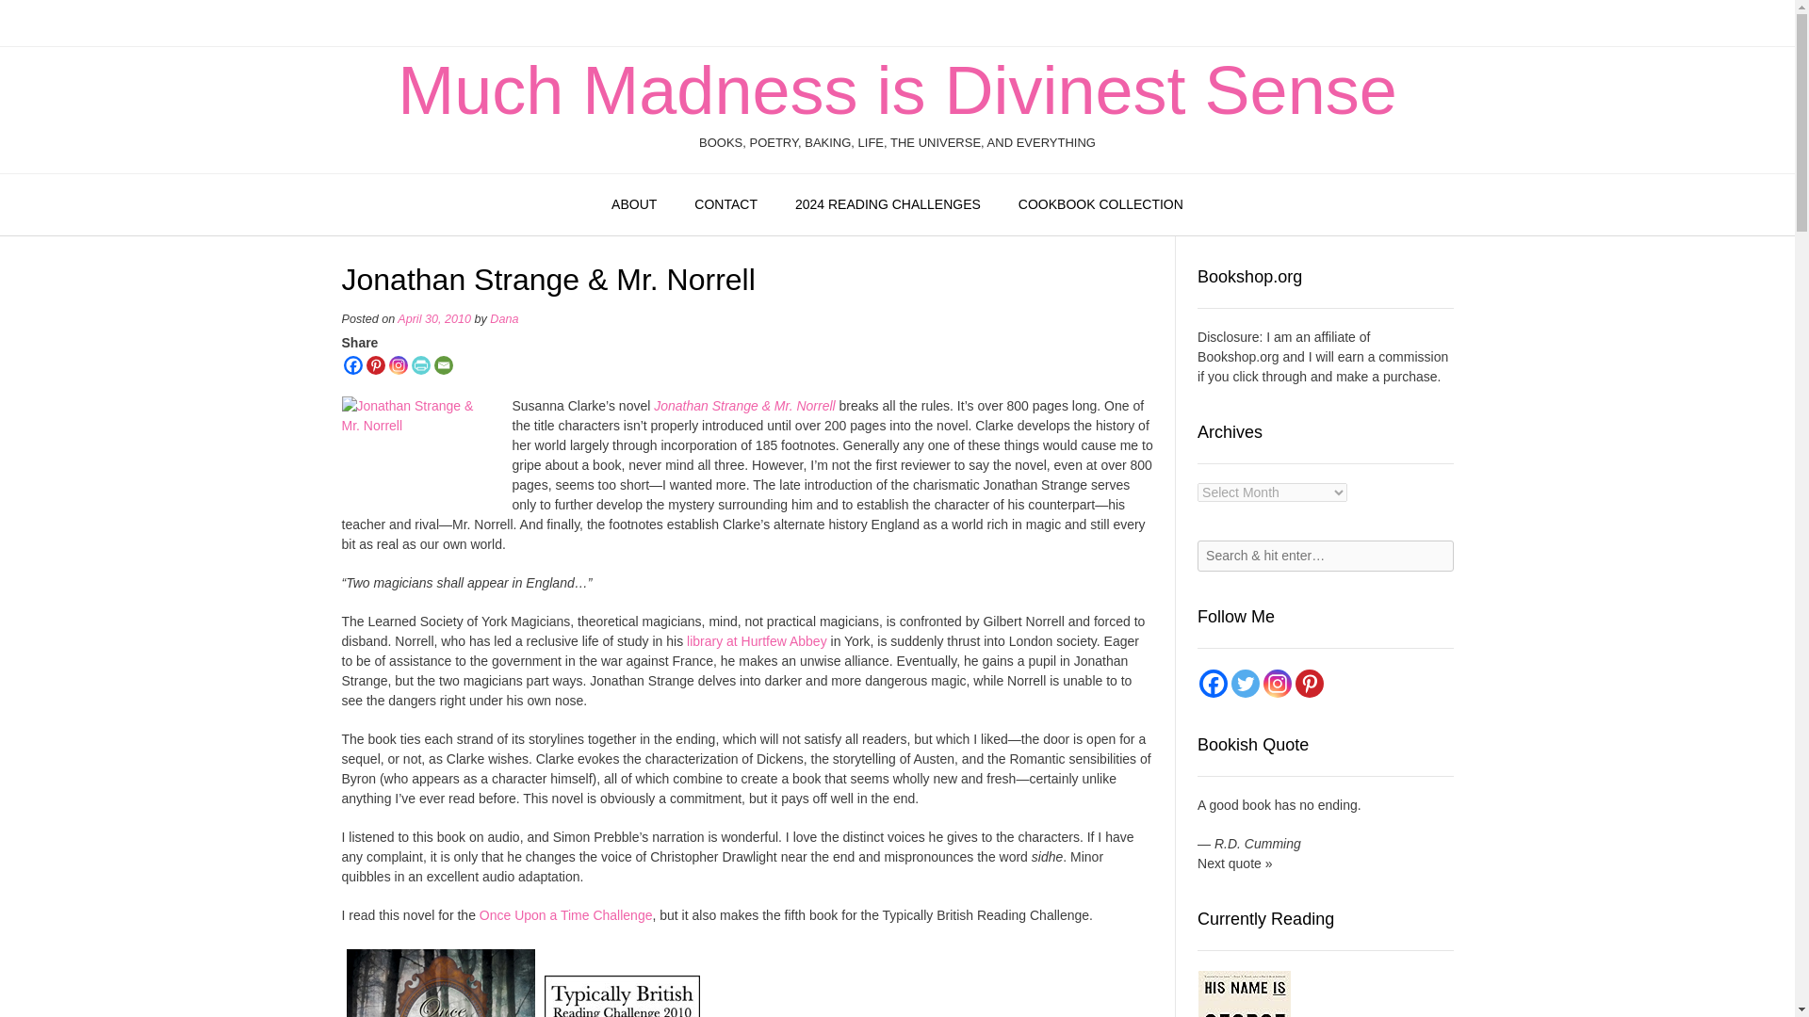  Describe the element at coordinates (352, 365) in the screenshot. I see `Facebook` at that location.